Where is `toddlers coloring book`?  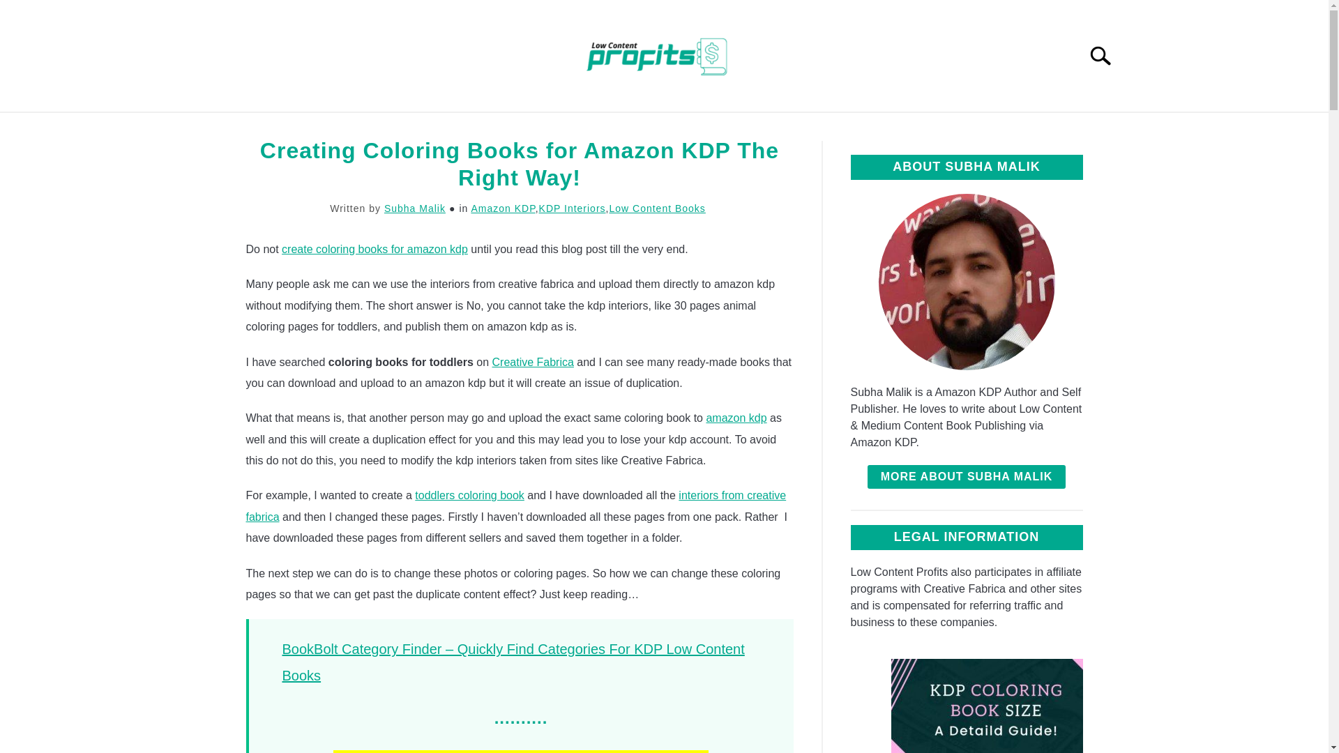
toddlers coloring book is located at coordinates (470, 495).